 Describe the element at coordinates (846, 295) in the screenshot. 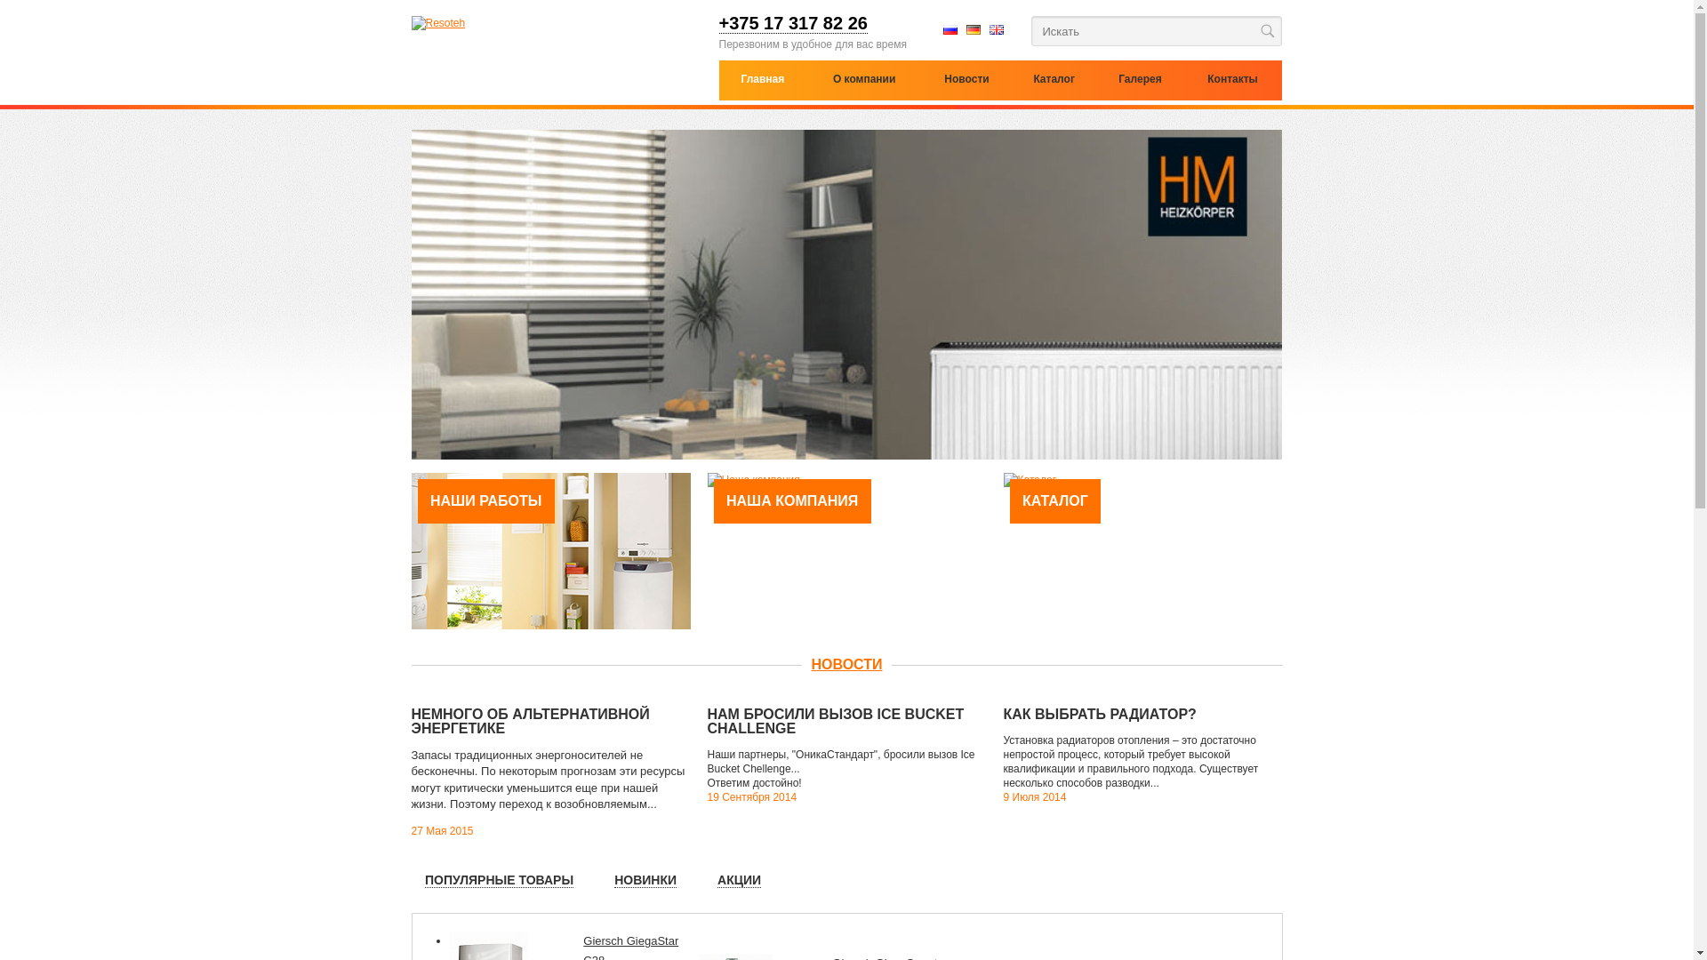

I see `slide 1` at that location.